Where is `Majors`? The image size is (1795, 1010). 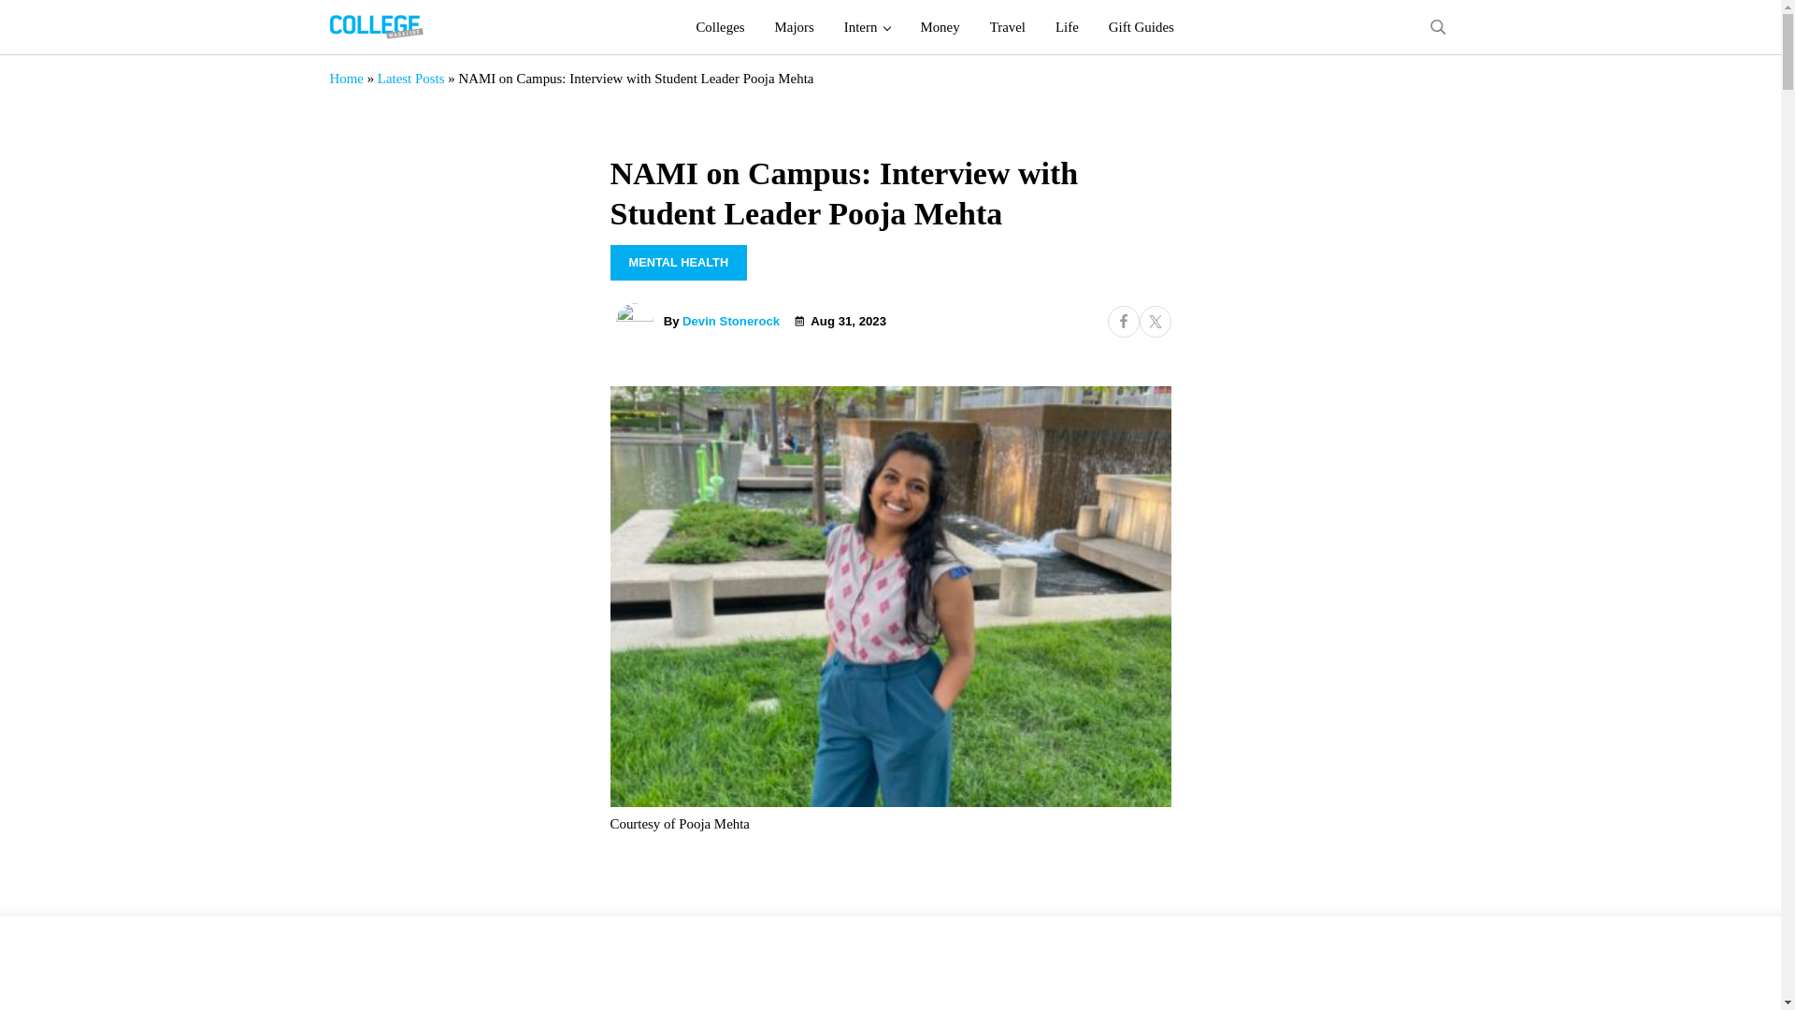
Majors is located at coordinates (795, 27).